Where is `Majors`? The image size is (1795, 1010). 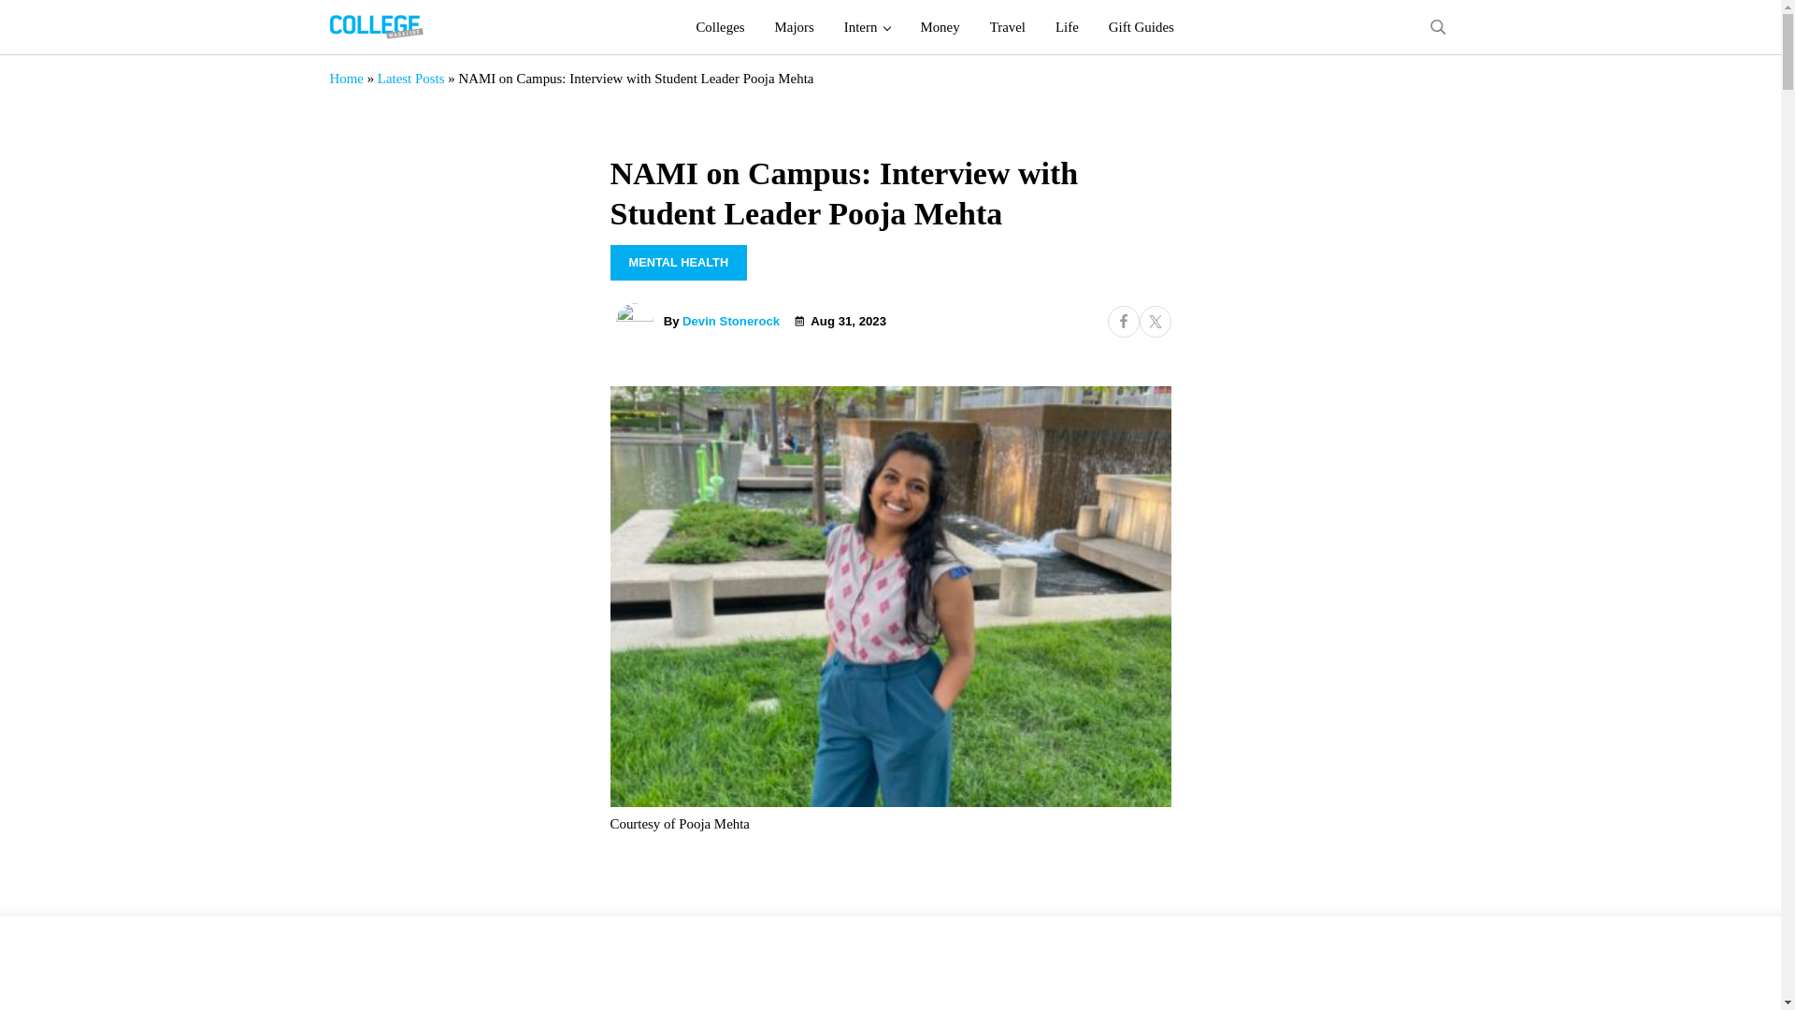
Majors is located at coordinates (795, 27).